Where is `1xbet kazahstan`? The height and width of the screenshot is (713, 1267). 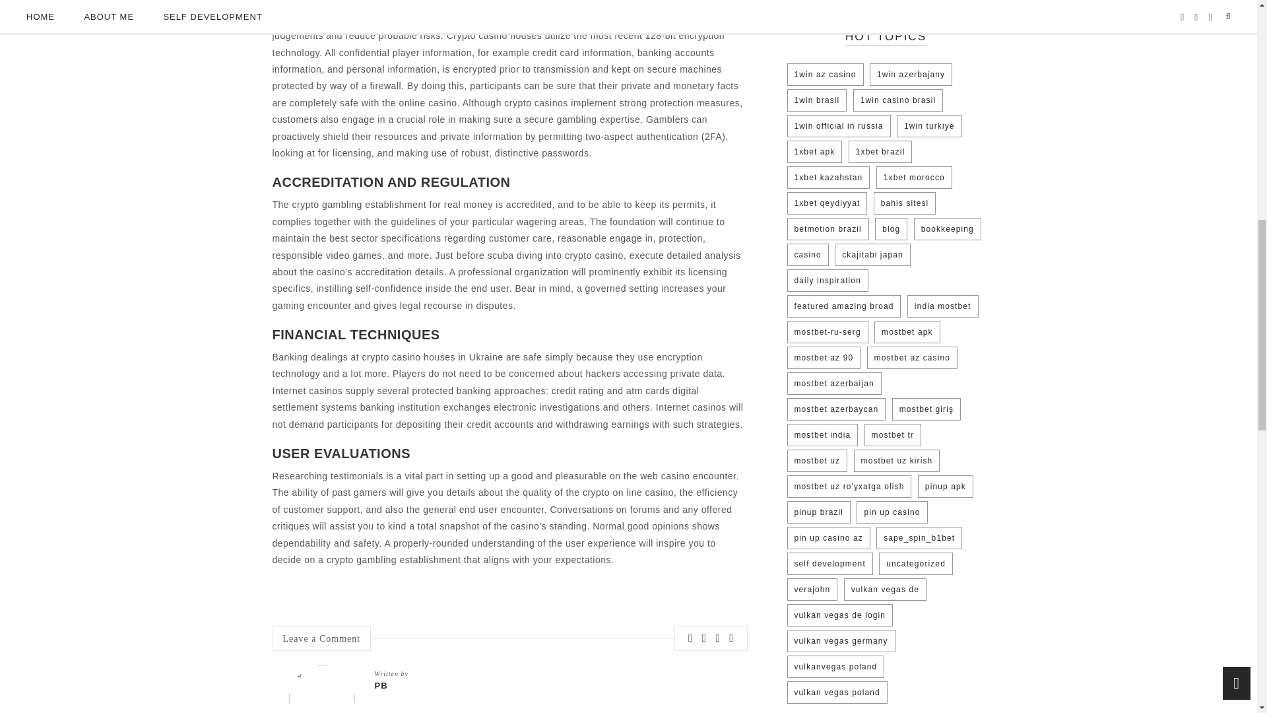
1xbet kazahstan is located at coordinates (828, 177).